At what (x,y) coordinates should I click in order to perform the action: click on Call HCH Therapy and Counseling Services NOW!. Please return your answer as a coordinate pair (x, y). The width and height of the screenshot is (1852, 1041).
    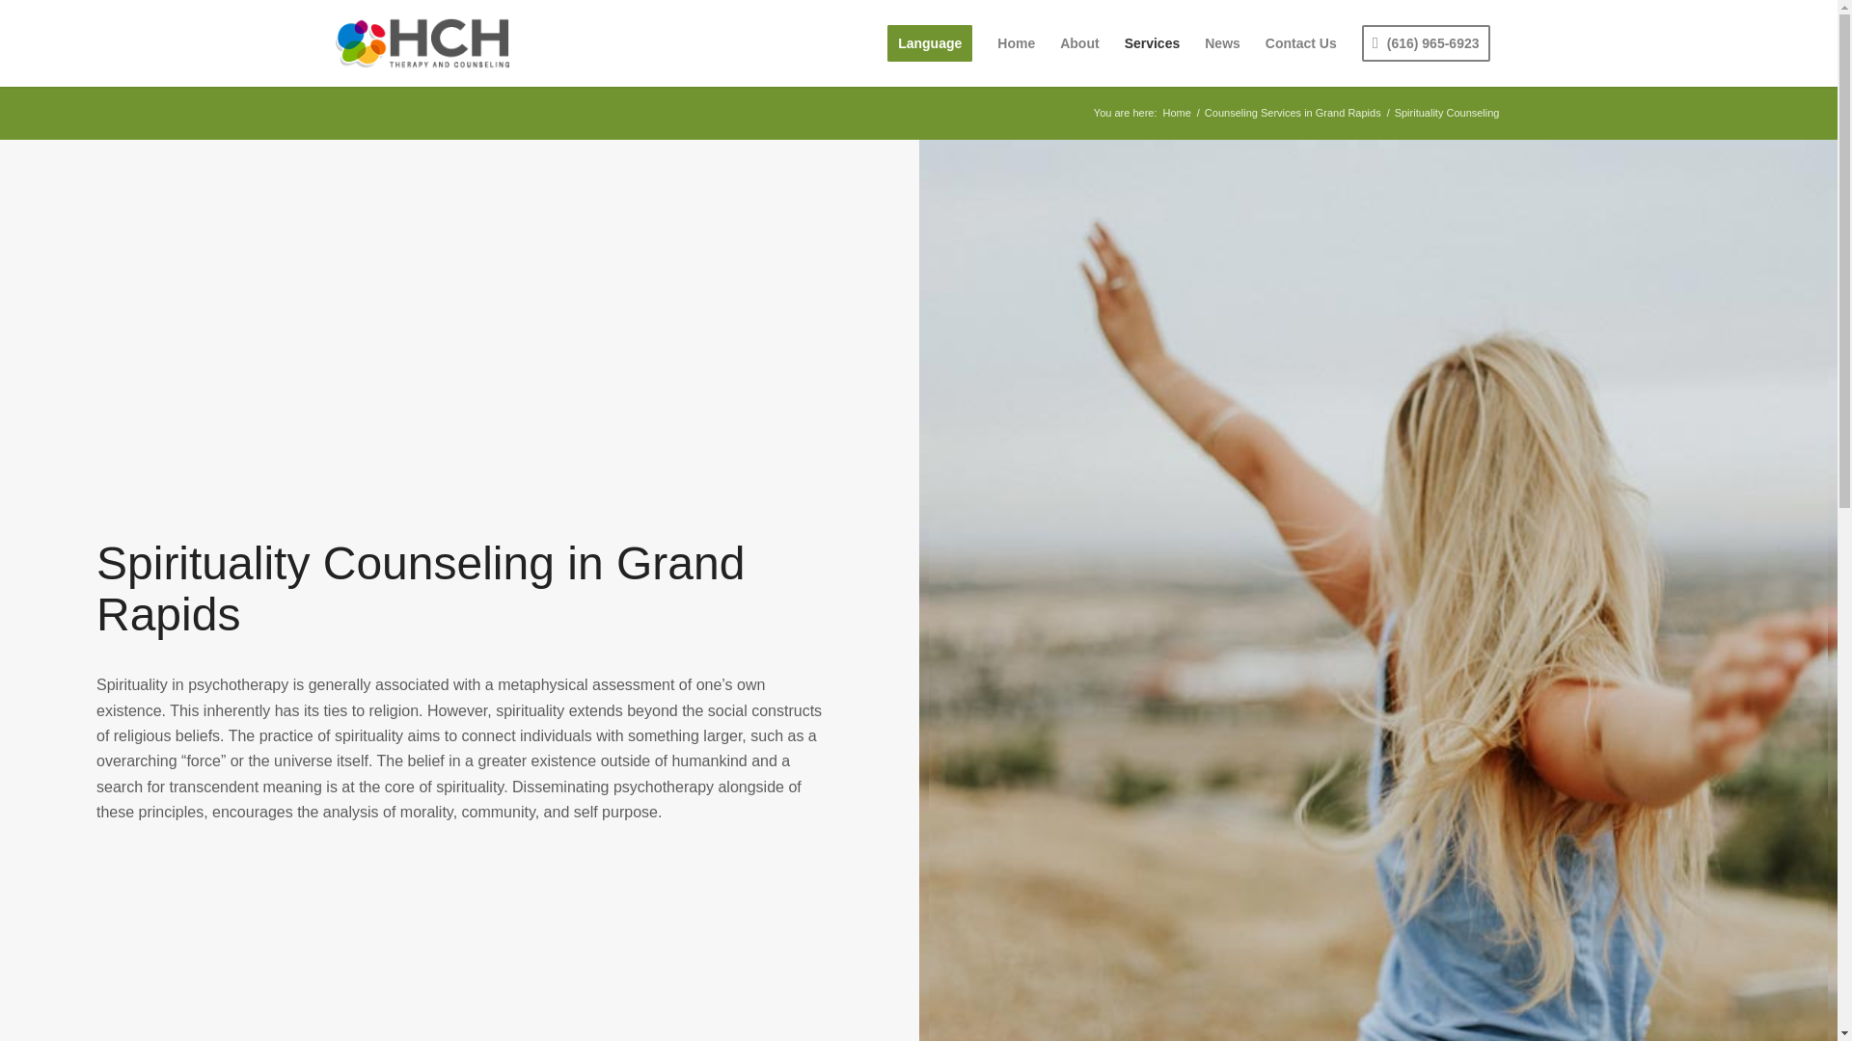
    Looking at the image, I should click on (1426, 42).